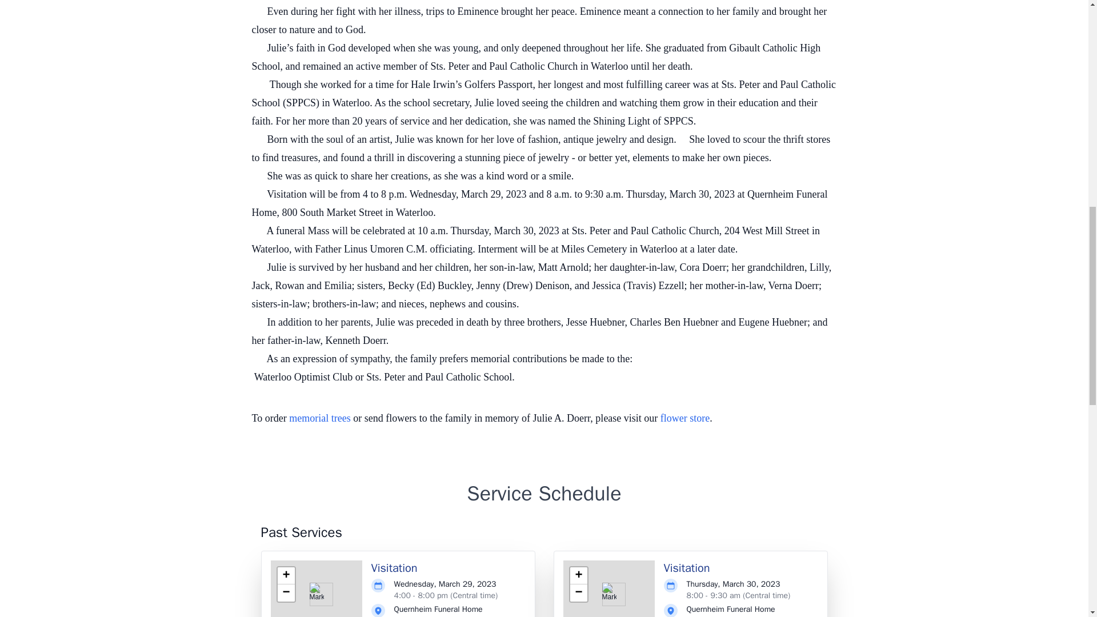 Image resolution: width=1097 pixels, height=617 pixels. What do you see at coordinates (578, 575) in the screenshot?
I see `Zoom in` at bounding box center [578, 575].